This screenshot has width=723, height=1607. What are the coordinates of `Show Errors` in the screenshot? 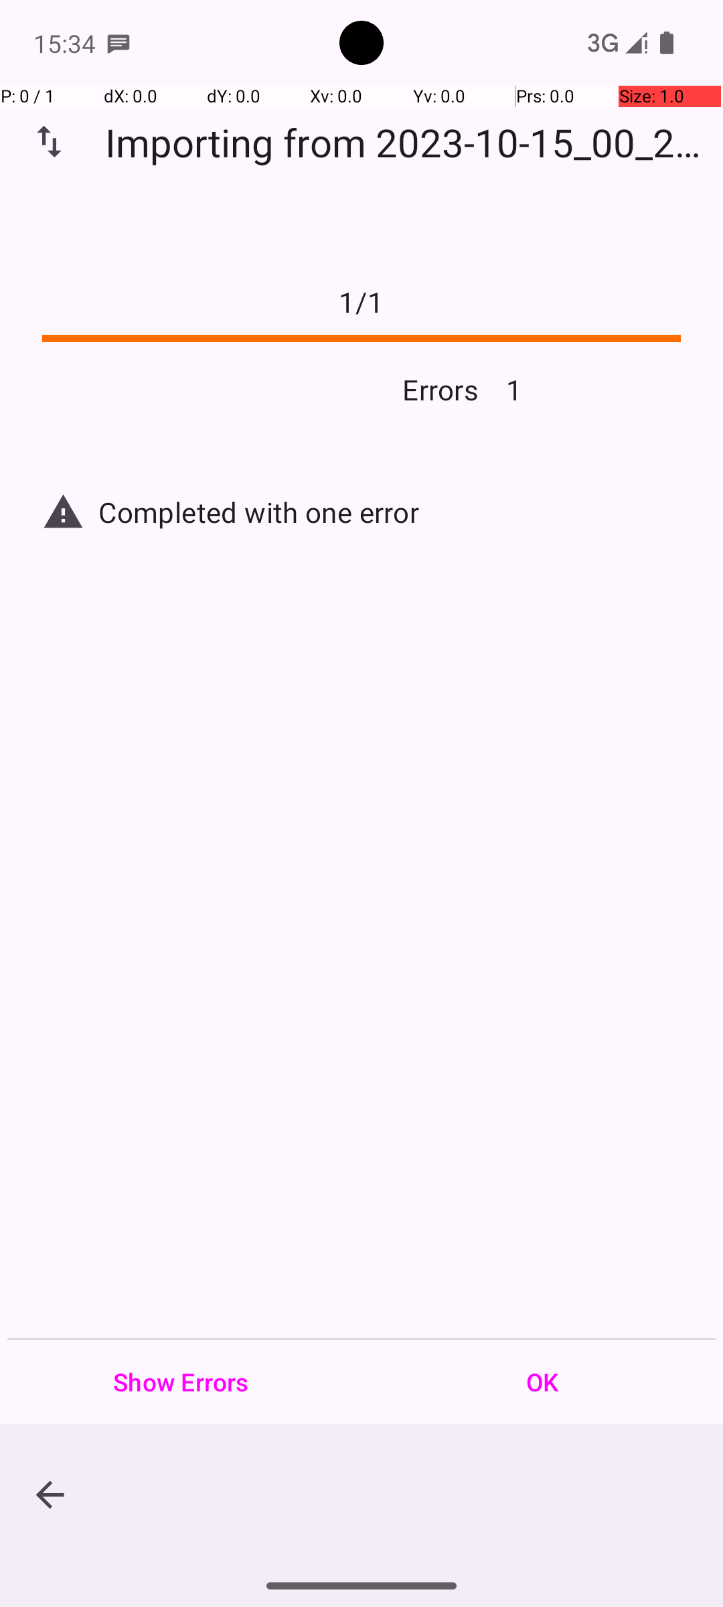 It's located at (181, 1382).